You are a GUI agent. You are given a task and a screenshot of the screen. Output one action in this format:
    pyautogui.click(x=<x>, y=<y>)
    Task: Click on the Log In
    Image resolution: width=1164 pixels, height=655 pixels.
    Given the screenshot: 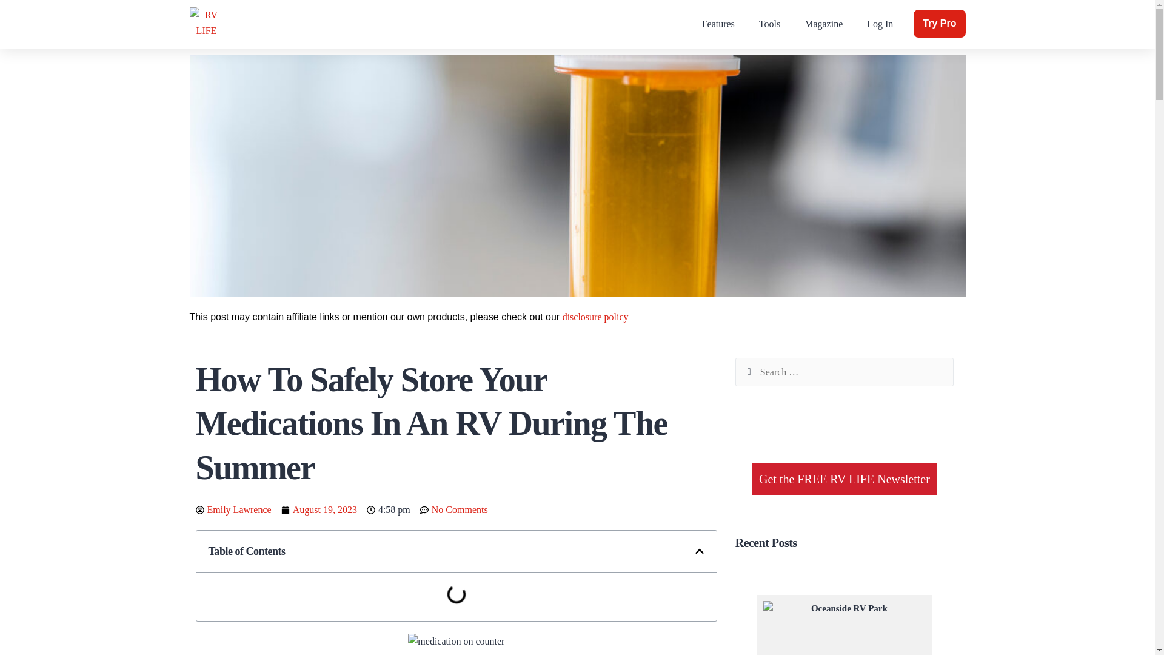 What is the action you would take?
    pyautogui.click(x=880, y=24)
    